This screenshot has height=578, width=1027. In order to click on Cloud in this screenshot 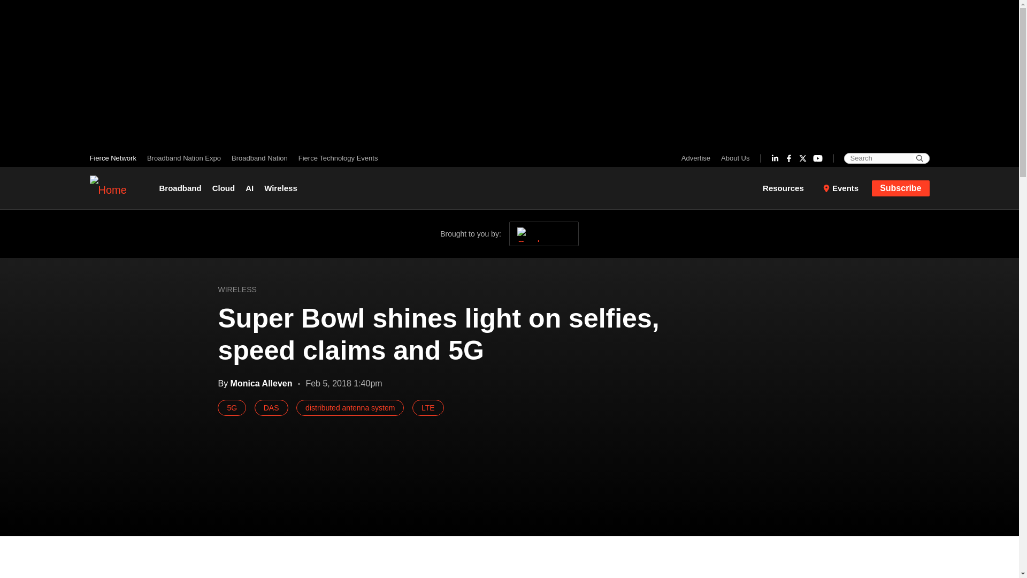, I will do `click(224, 188)`.